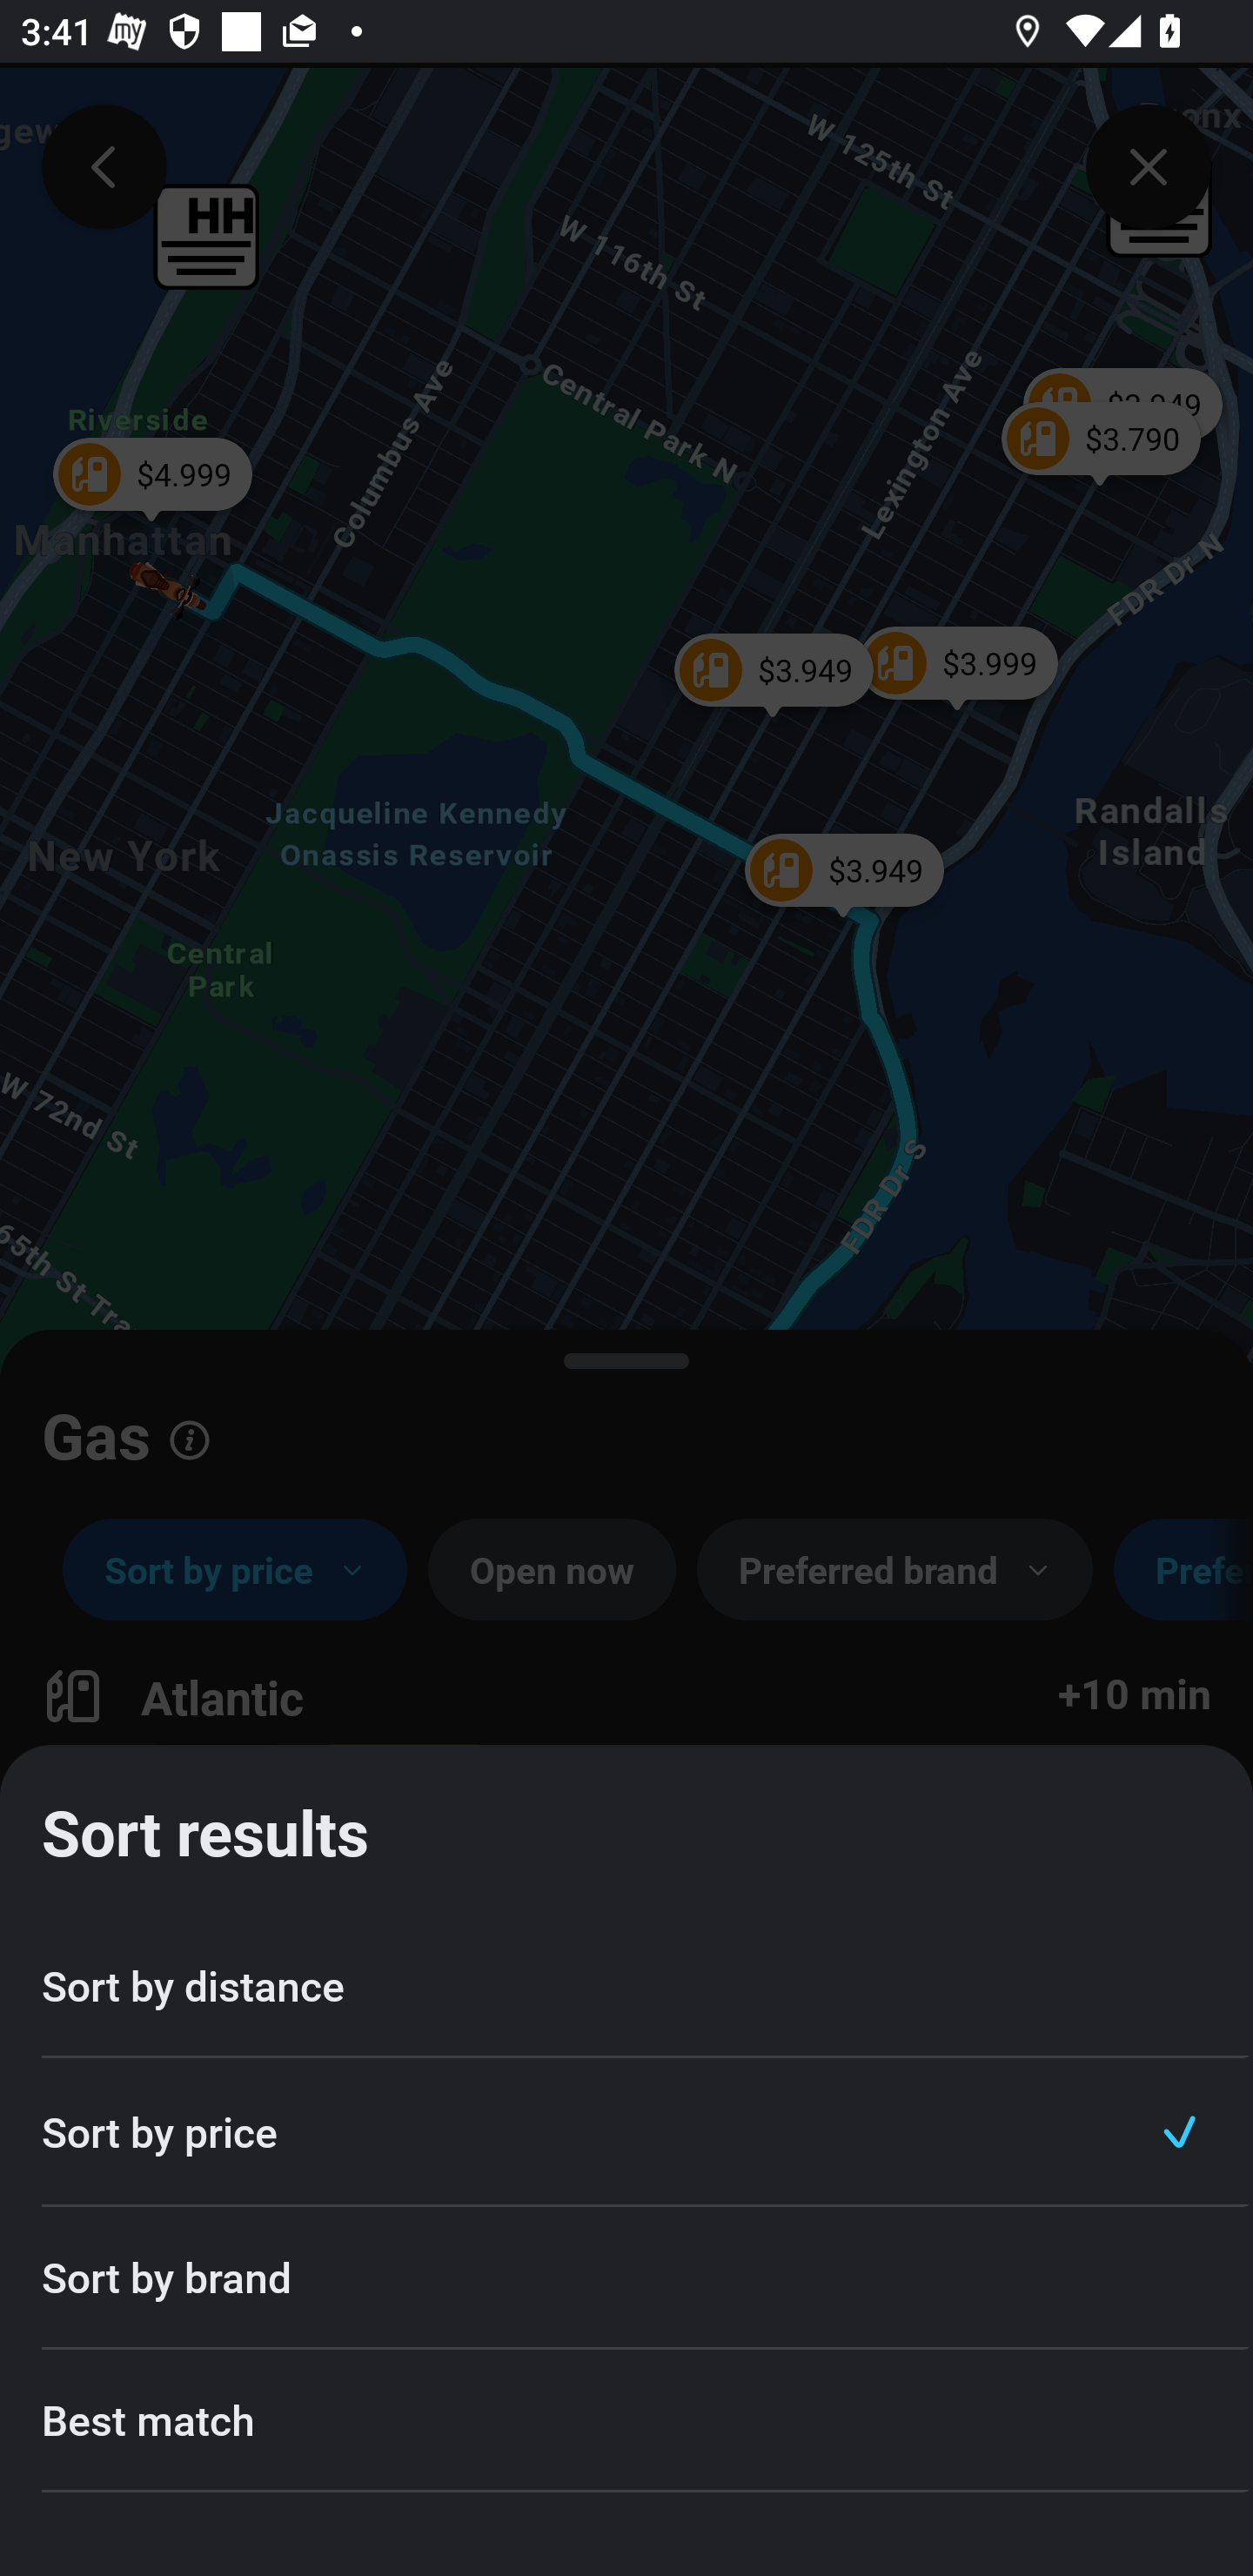  Describe the element at coordinates (626, 1988) in the screenshot. I see `Sort by distance ACTION_CELL_TEXT` at that location.